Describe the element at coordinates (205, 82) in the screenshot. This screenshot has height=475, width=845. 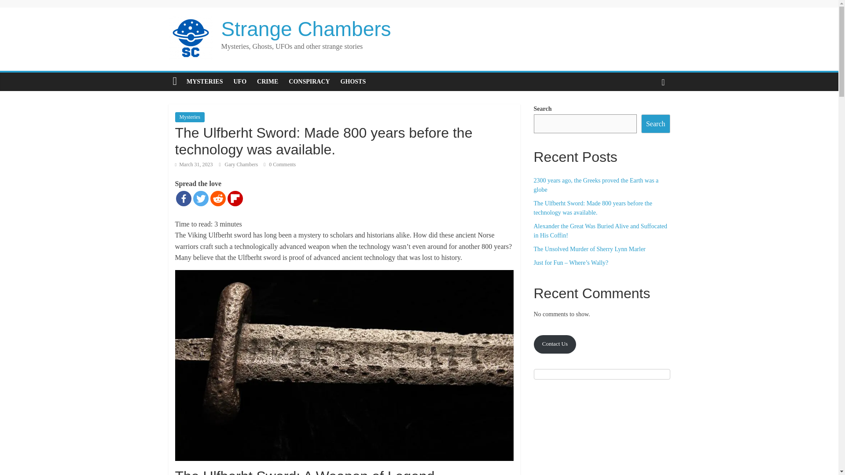
I see `MYSTERIES` at that location.